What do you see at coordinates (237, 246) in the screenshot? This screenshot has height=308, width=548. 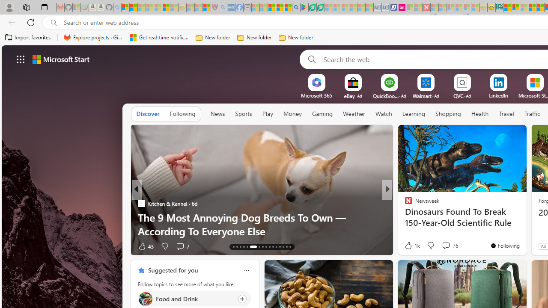 I see `AutomationID: tab-14` at bounding box center [237, 246].